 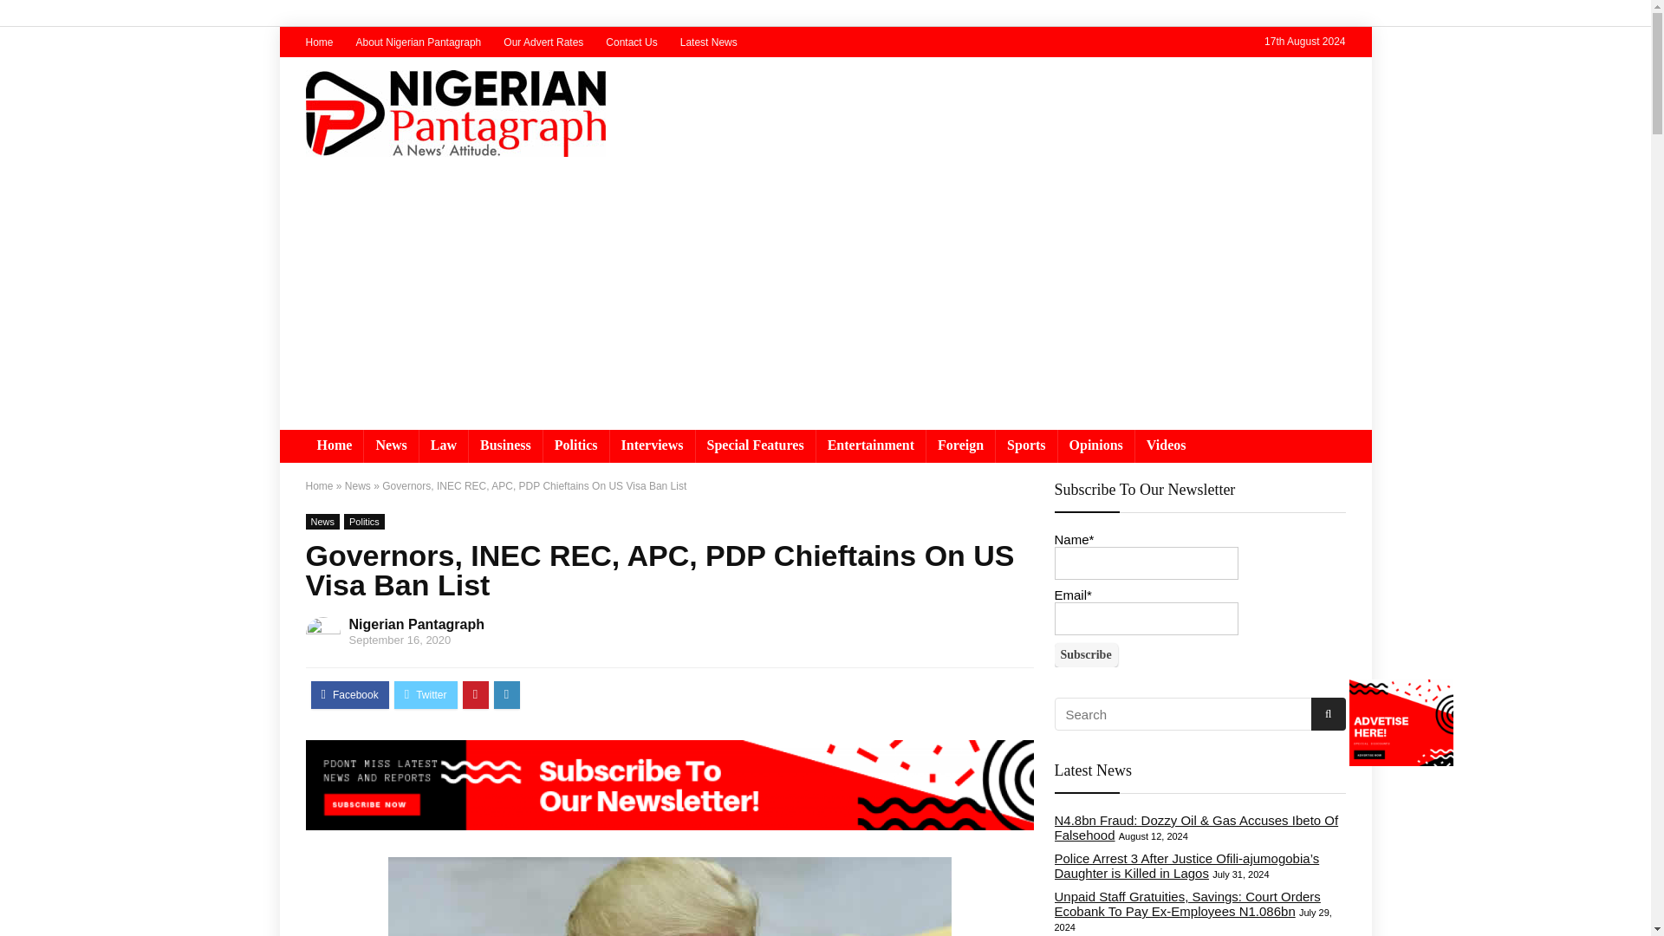 What do you see at coordinates (443, 445) in the screenshot?
I see `Law` at bounding box center [443, 445].